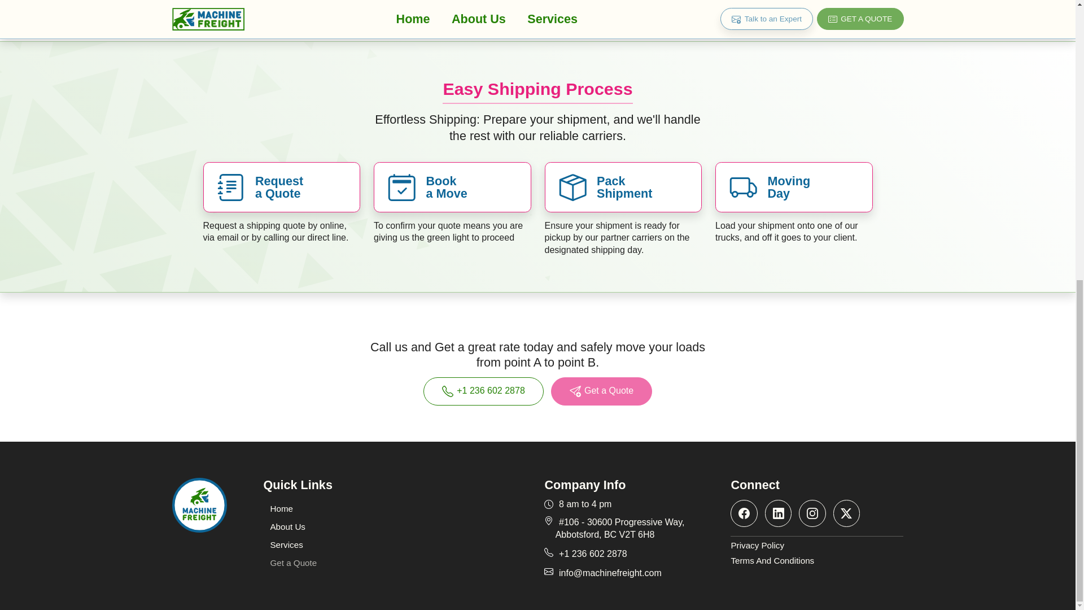 This screenshot has height=610, width=1084. I want to click on Services, so click(286, 544).